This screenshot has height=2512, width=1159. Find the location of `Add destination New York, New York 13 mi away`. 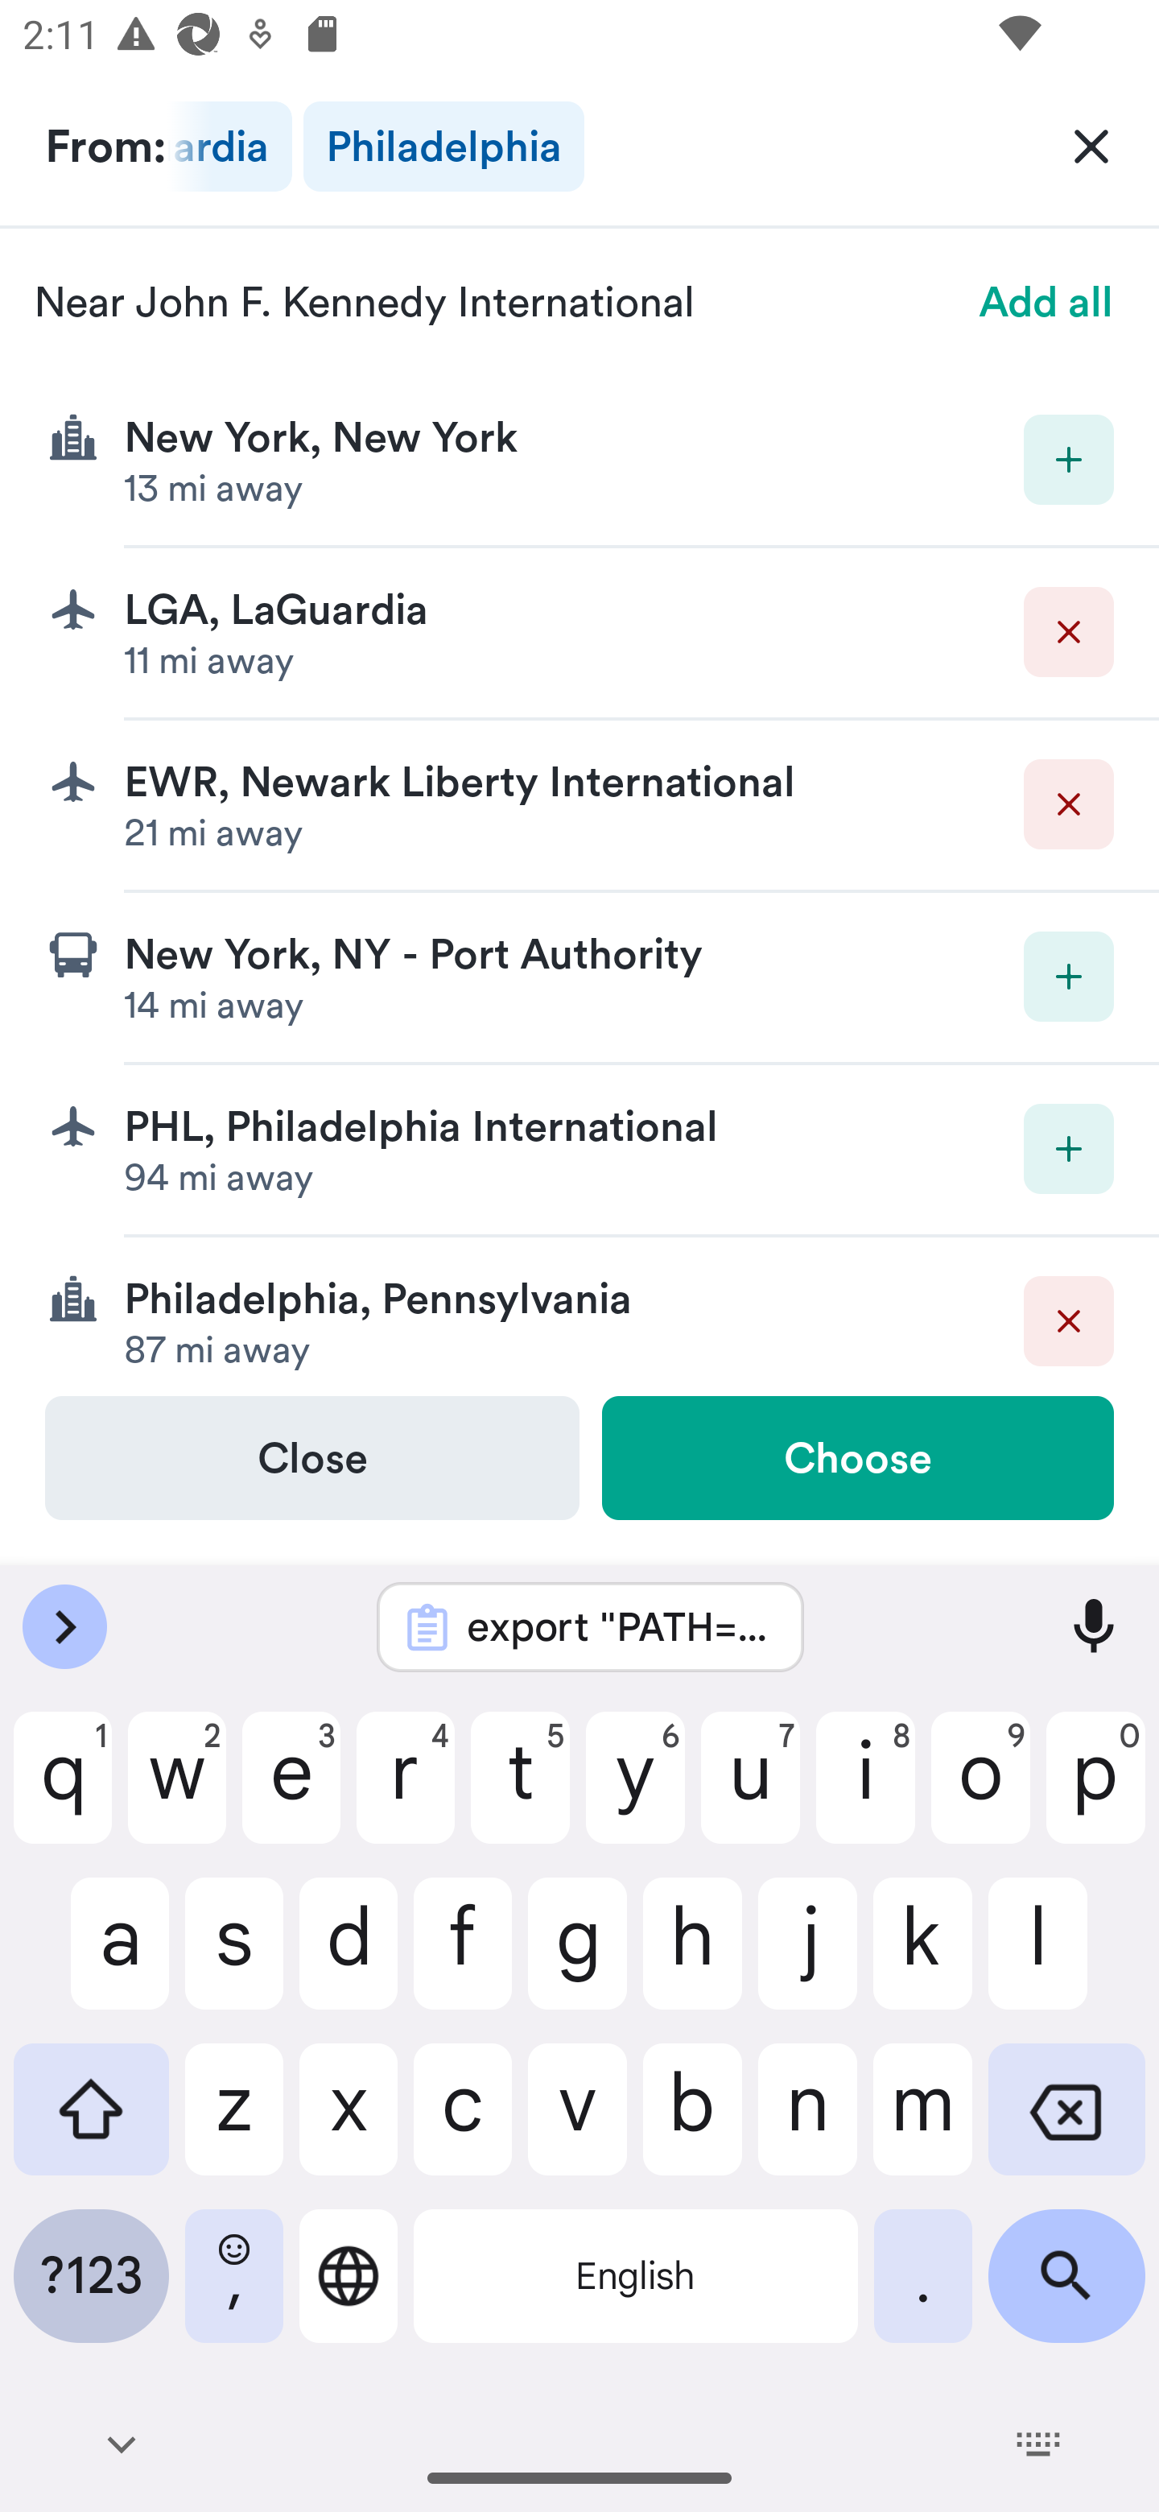

Add destination New York, New York 13 mi away is located at coordinates (579, 461).